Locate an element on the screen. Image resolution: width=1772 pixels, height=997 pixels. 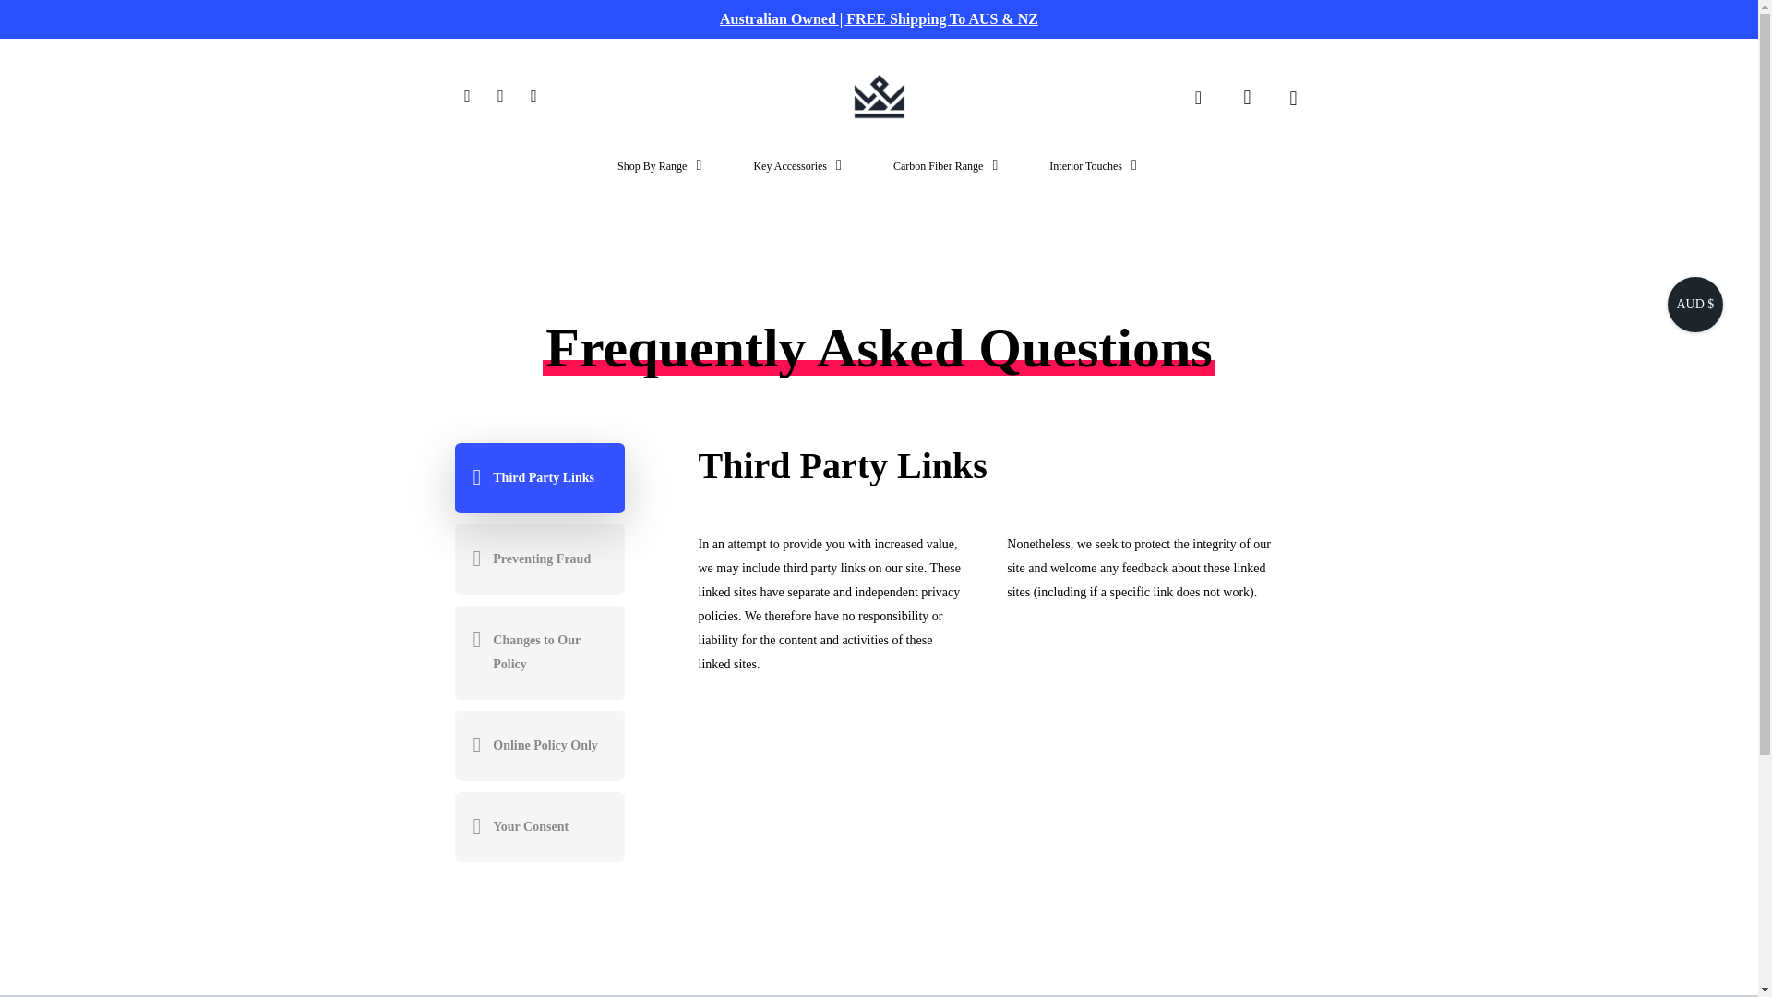
Third Party Links is located at coordinates (538, 478).